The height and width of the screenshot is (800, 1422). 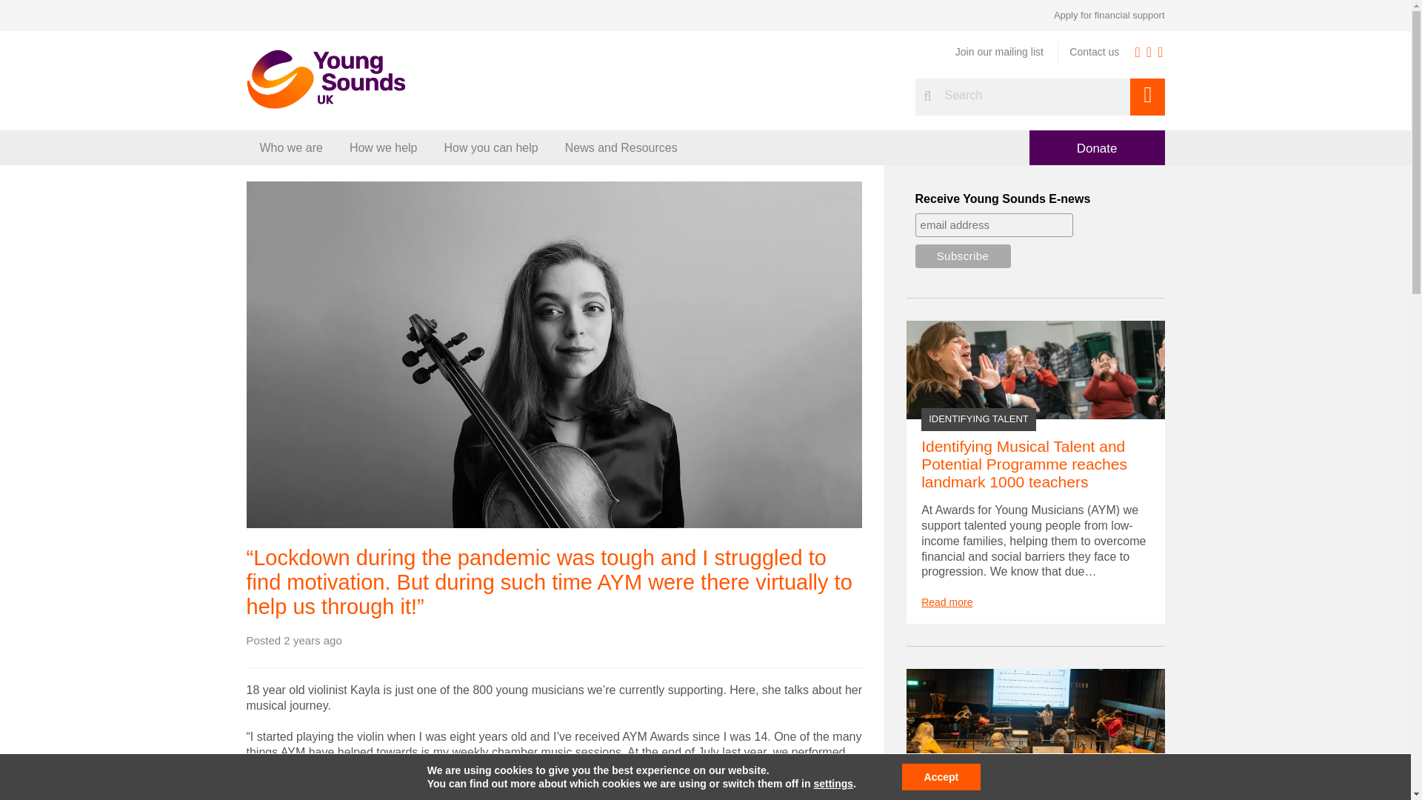 What do you see at coordinates (1000, 52) in the screenshot?
I see `Join our mailing list` at bounding box center [1000, 52].